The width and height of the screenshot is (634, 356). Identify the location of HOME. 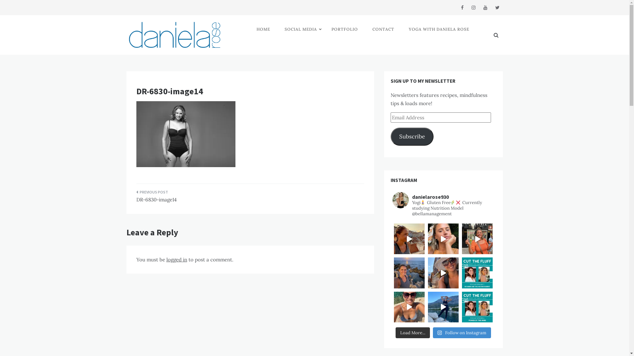
(264, 29).